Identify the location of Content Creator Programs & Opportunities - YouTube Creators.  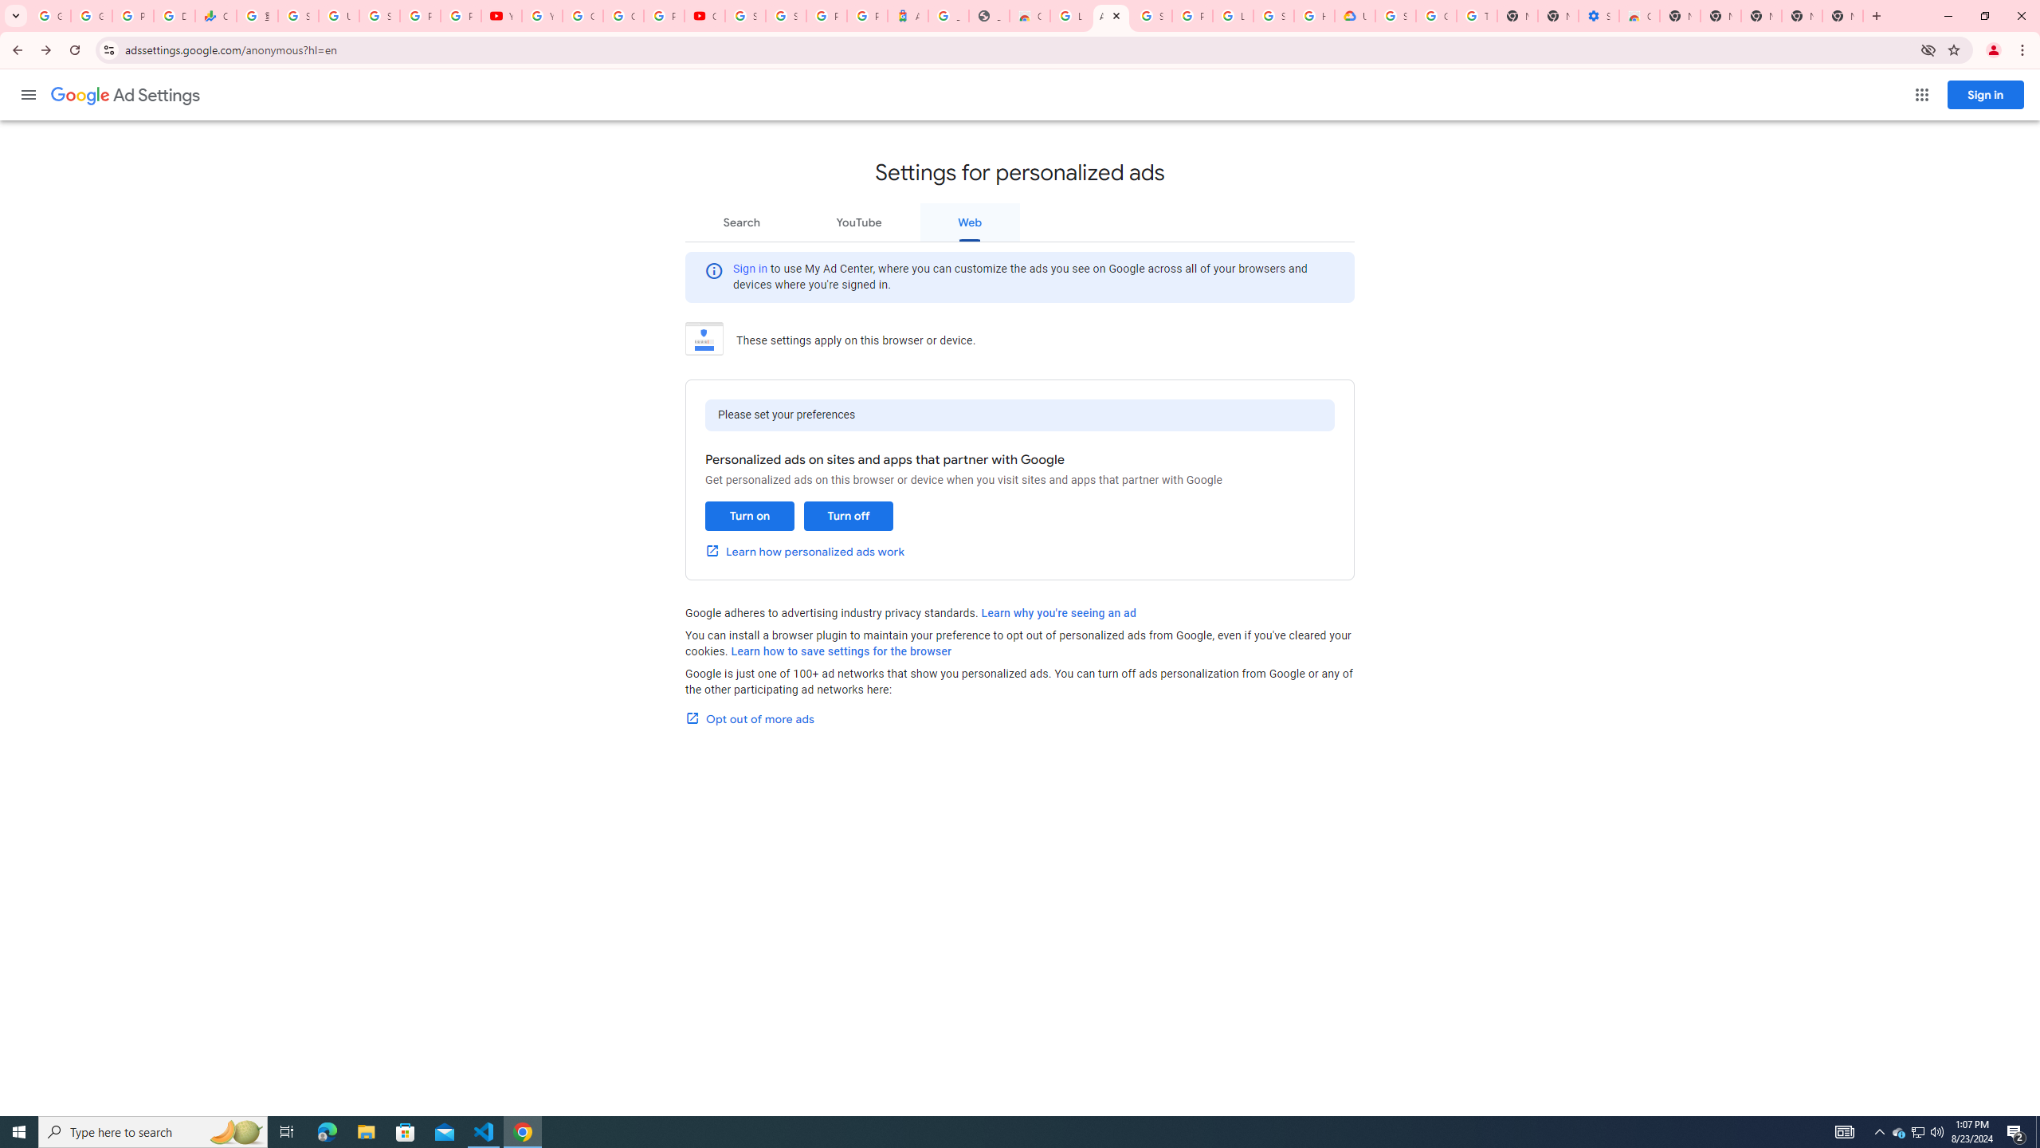
(704, 16).